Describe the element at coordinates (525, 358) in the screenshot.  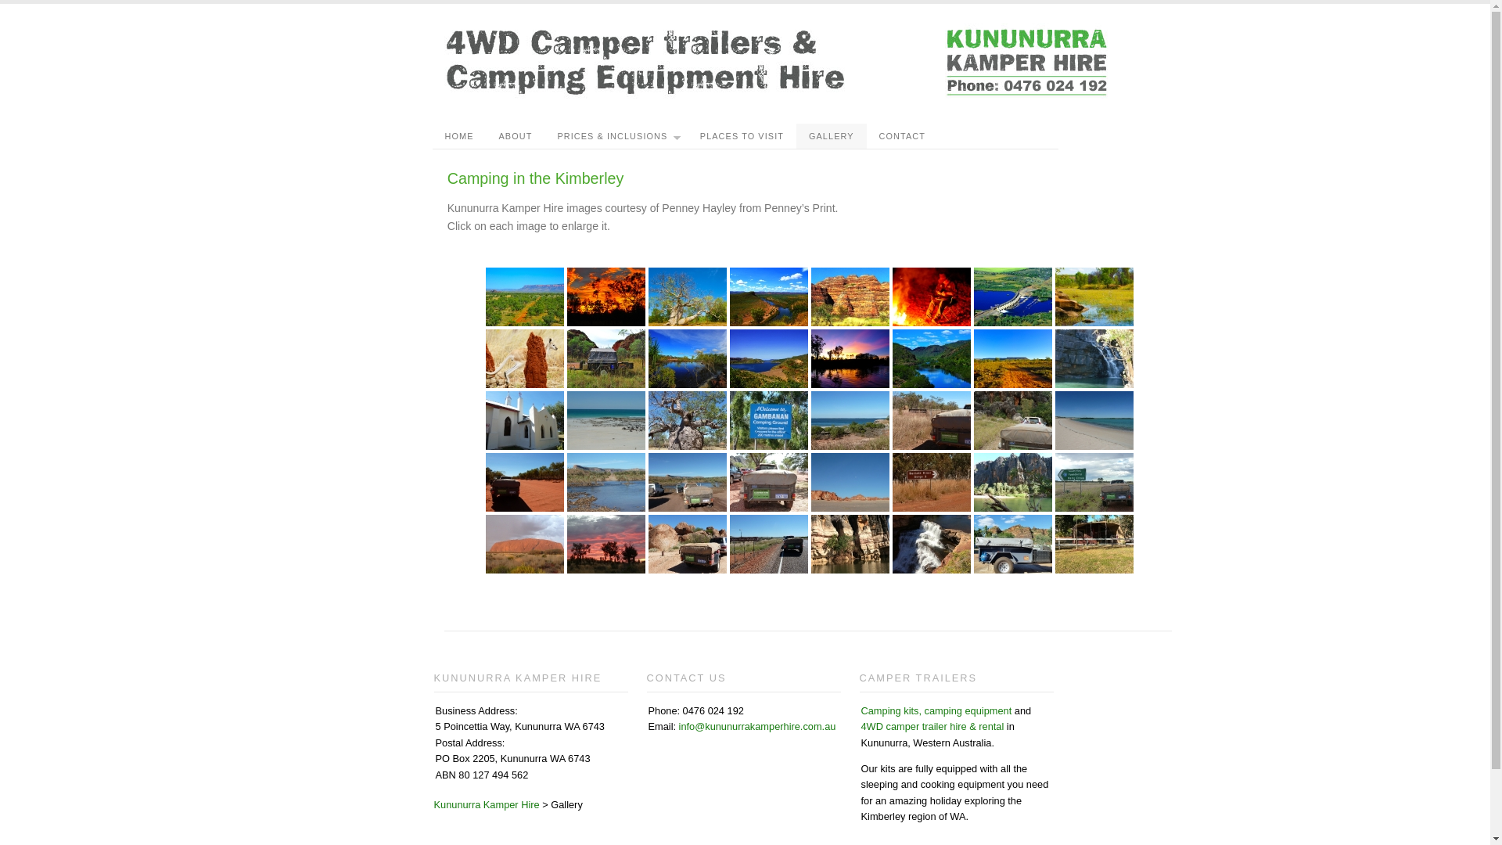
I see `SONY DSC` at that location.